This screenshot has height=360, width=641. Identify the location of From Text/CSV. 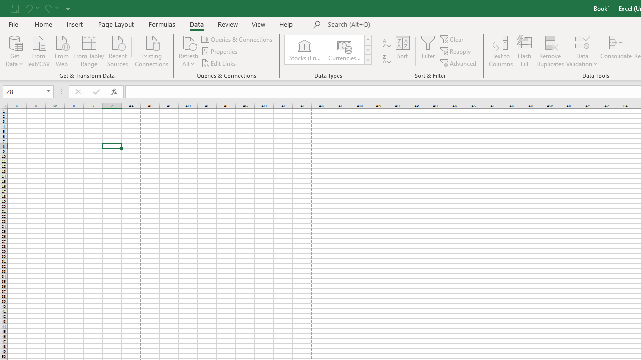
(38, 50).